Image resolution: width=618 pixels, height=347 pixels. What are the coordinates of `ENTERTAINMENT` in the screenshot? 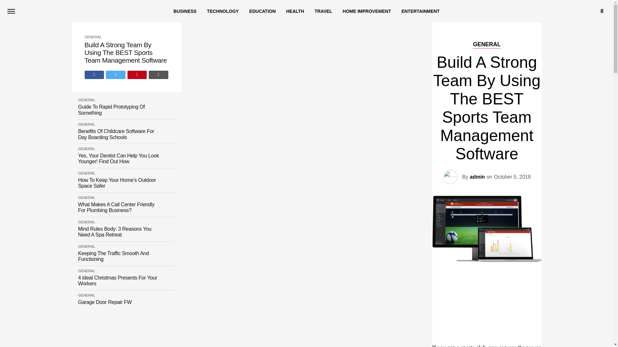 It's located at (420, 11).